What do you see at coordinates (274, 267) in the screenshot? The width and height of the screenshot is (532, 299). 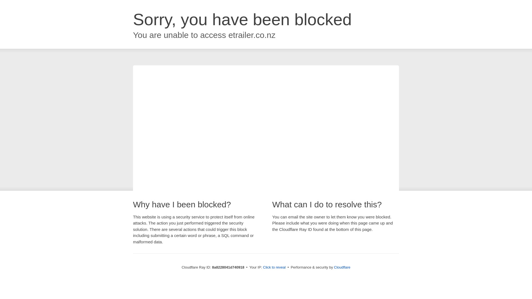 I see `Click to reveal` at bounding box center [274, 267].